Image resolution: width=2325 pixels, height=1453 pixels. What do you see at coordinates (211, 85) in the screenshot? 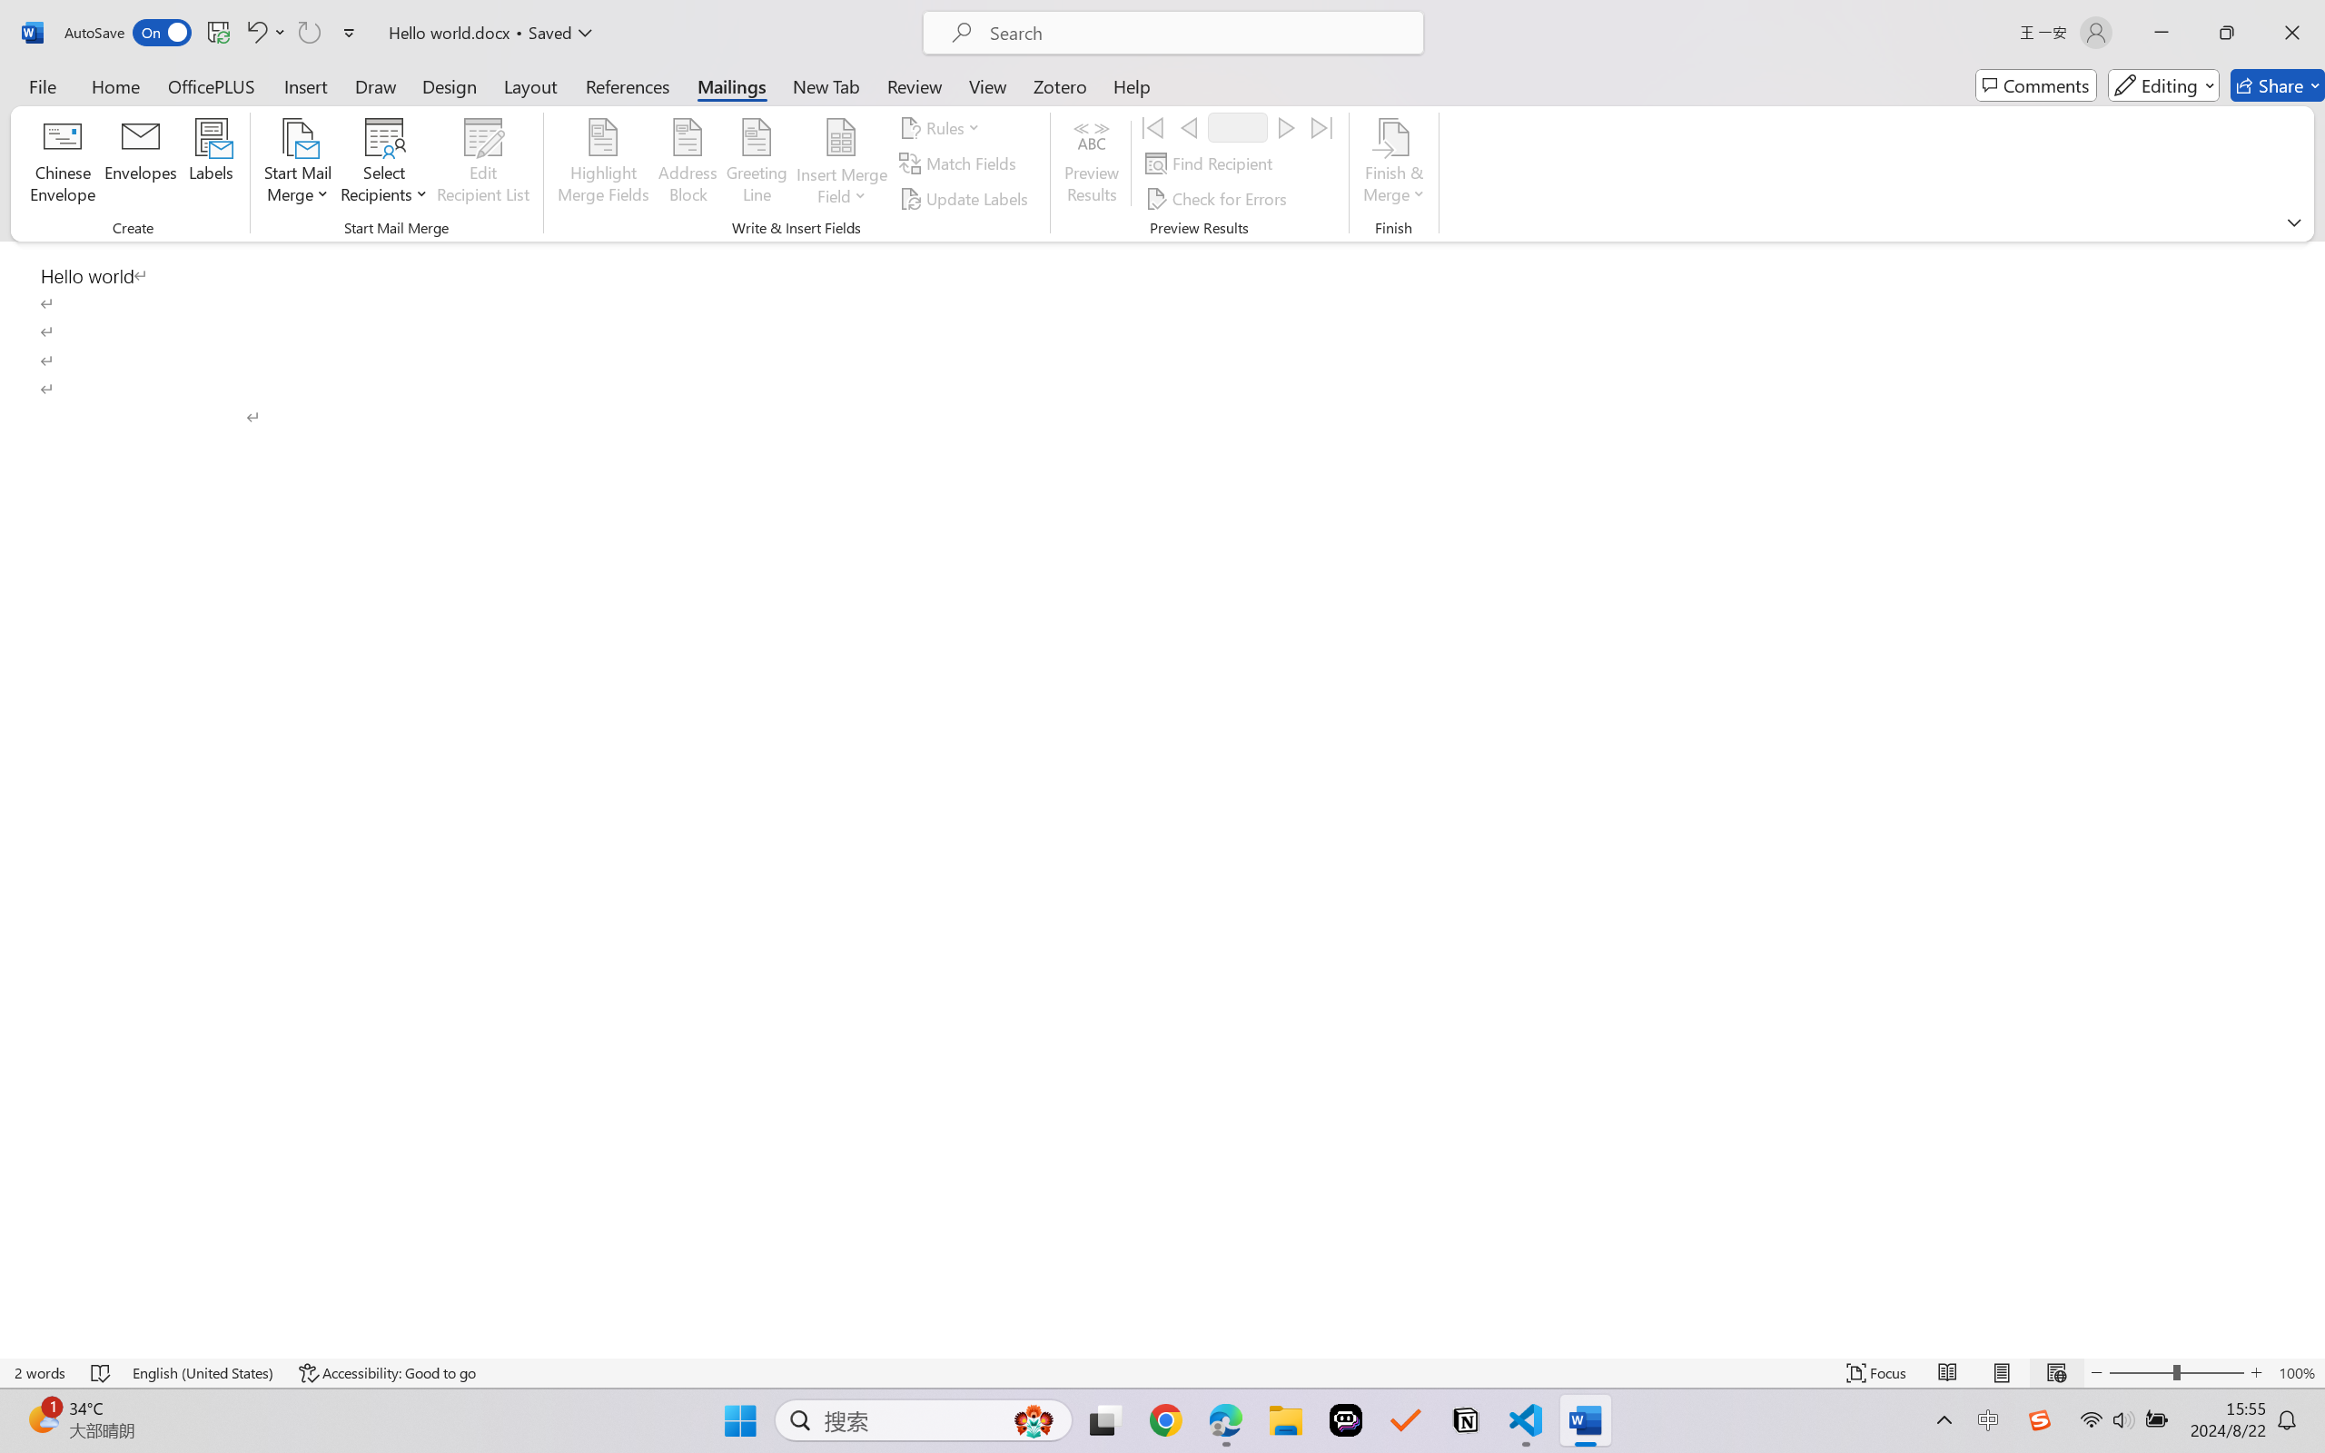
I see `OfficePLUS` at bounding box center [211, 85].